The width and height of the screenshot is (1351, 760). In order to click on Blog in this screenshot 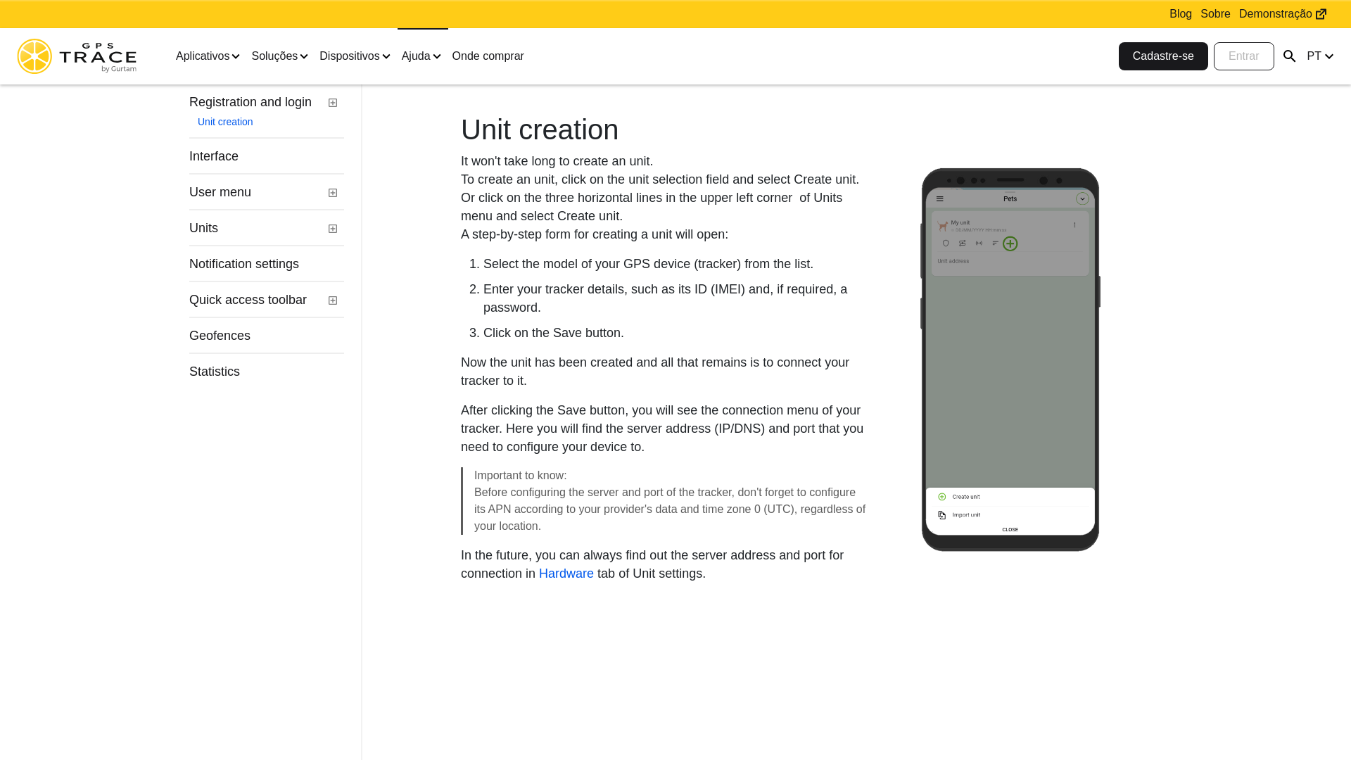, I will do `click(1180, 14)`.